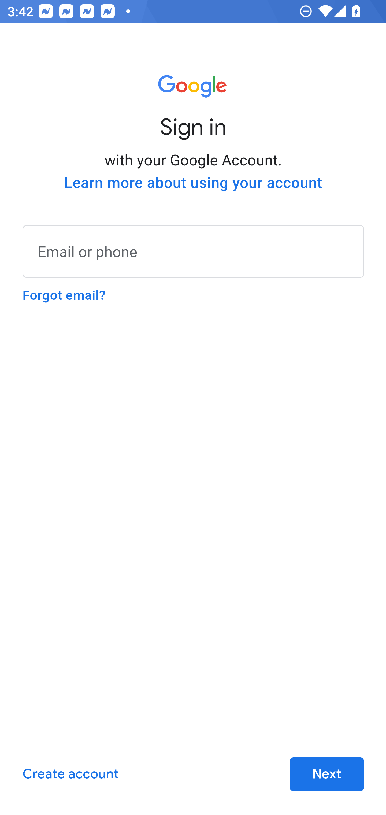  Describe the element at coordinates (70, 775) in the screenshot. I see `Create account` at that location.